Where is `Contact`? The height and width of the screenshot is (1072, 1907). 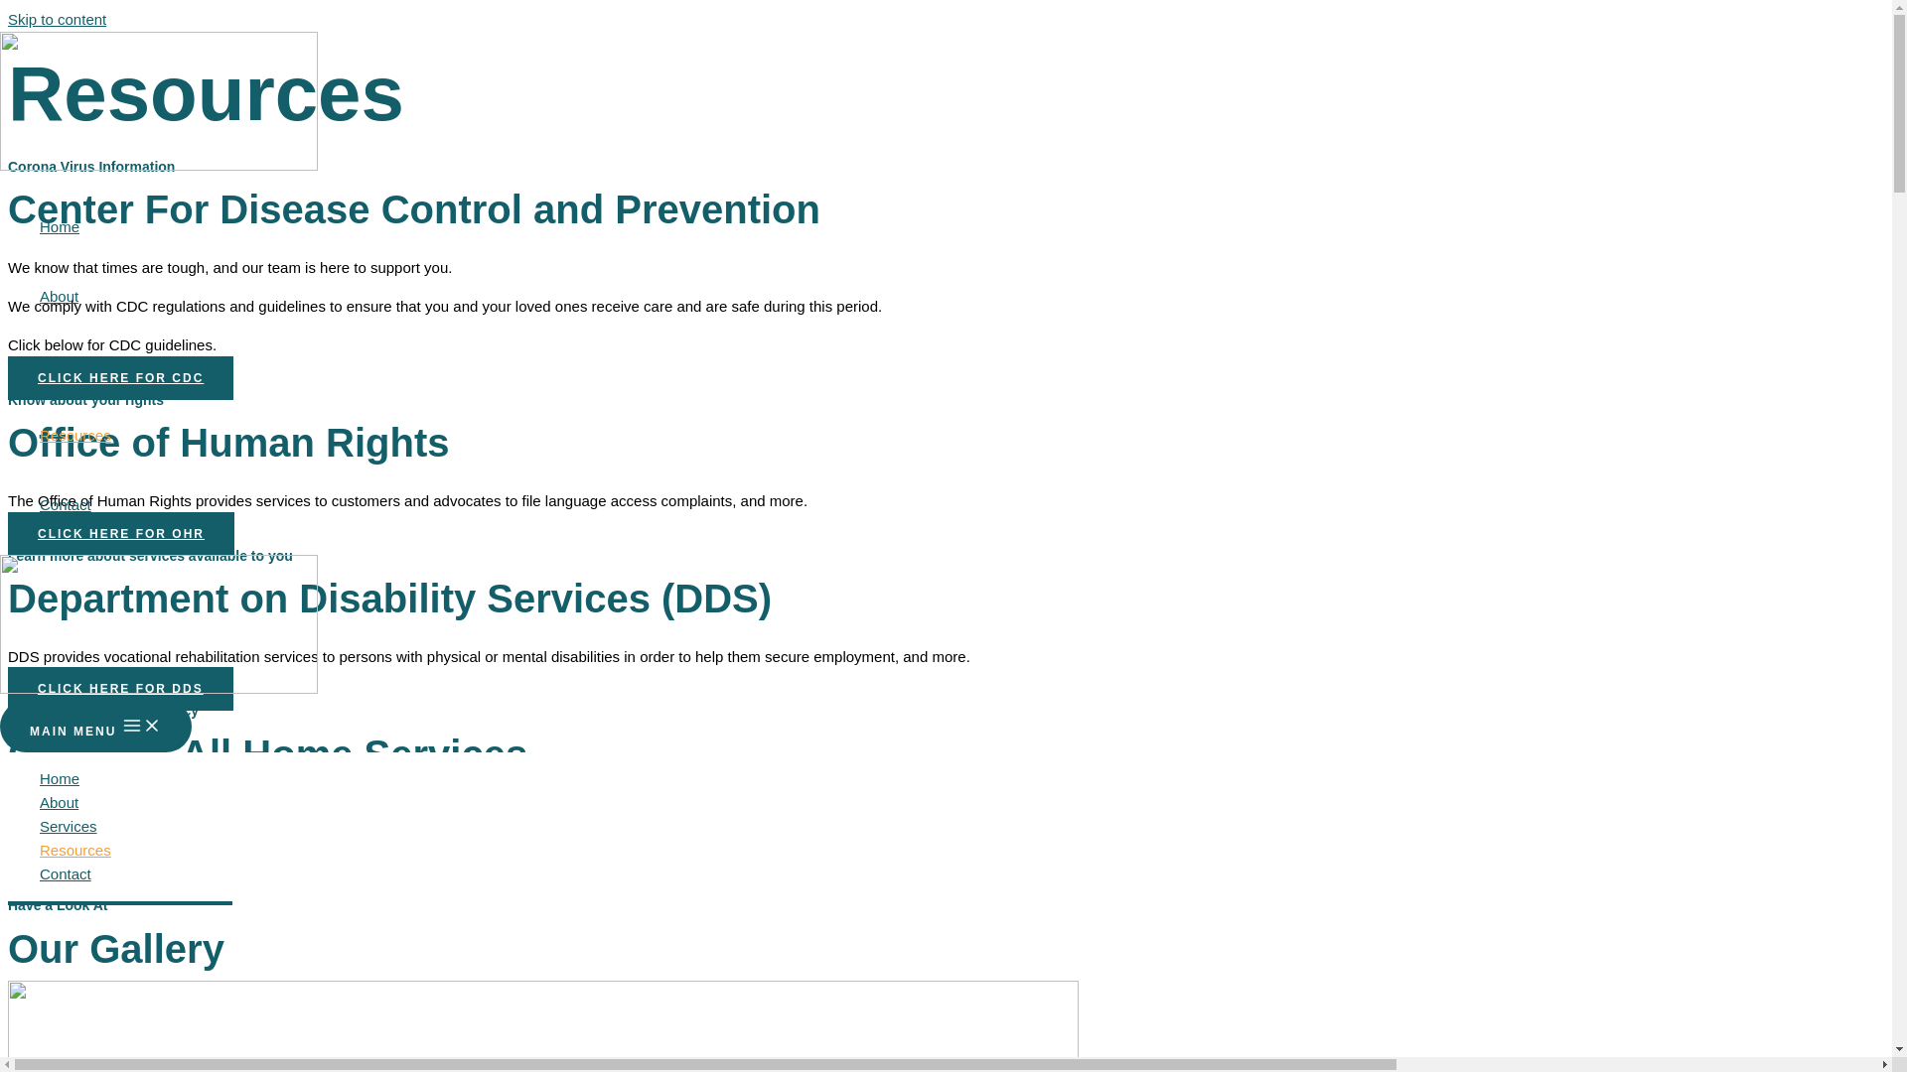
Contact is located at coordinates (75, 505).